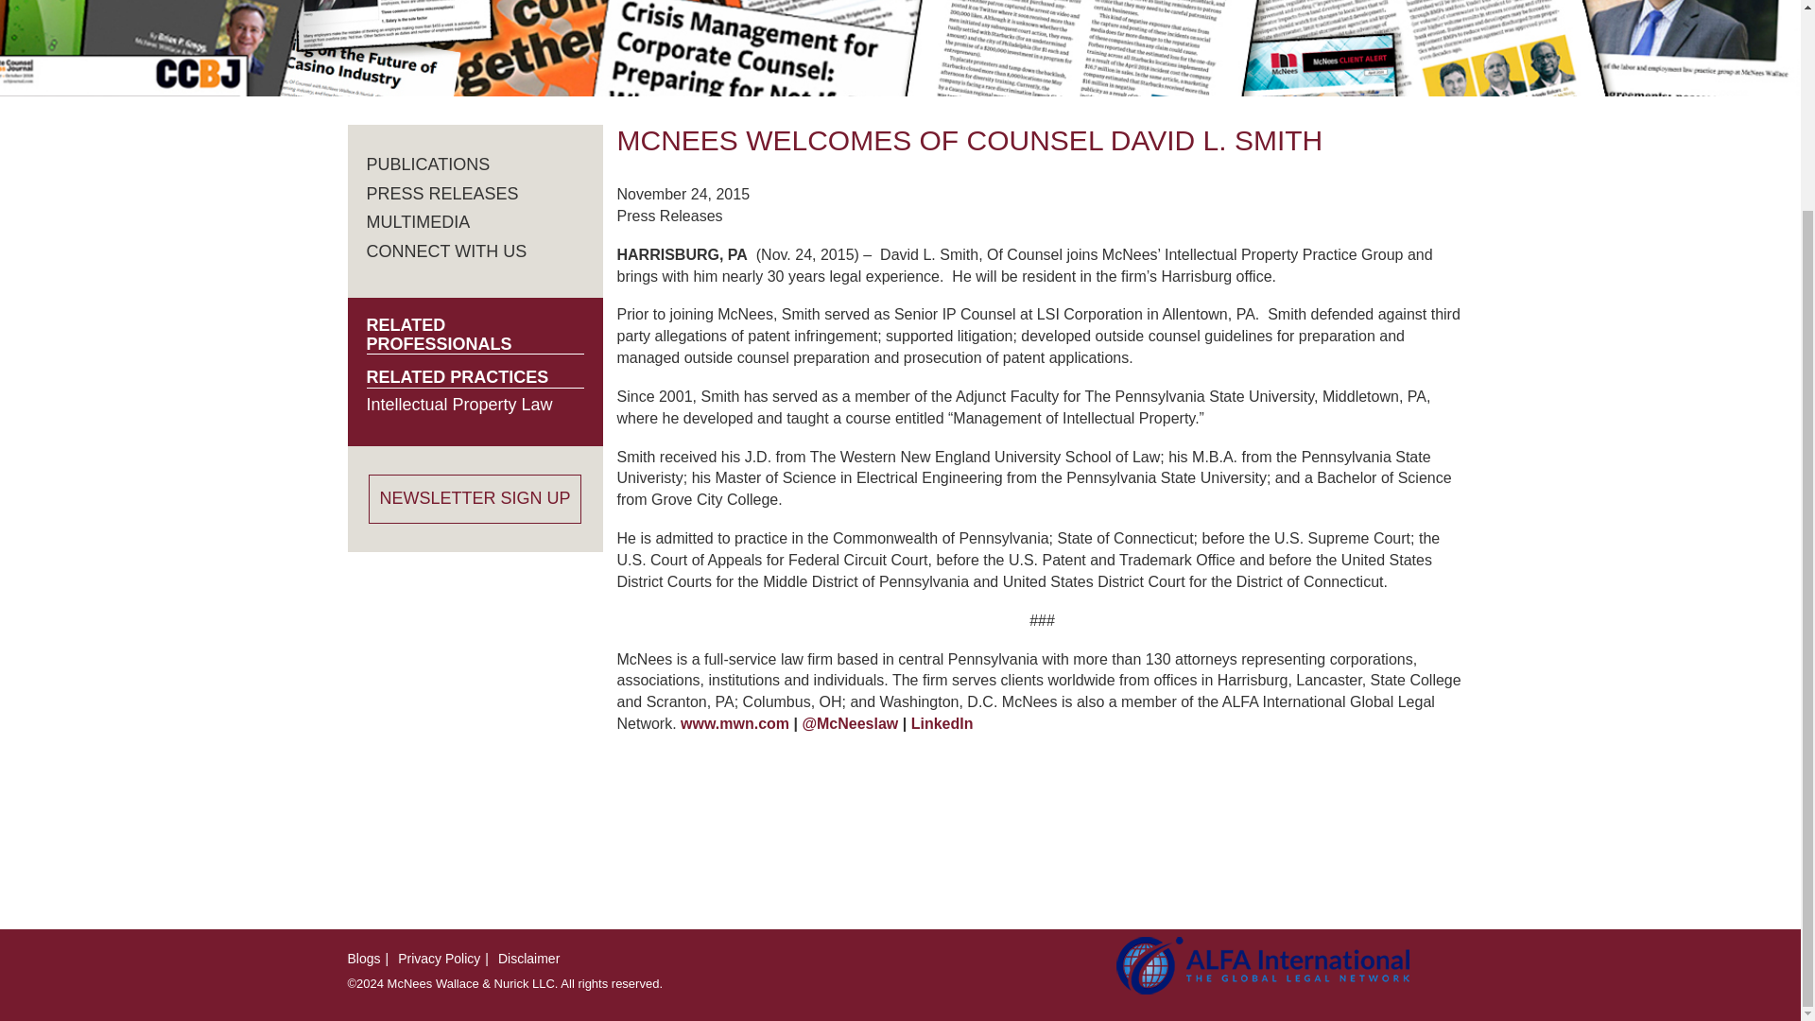  What do you see at coordinates (735, 724) in the screenshot?
I see `www.mwn.com` at bounding box center [735, 724].